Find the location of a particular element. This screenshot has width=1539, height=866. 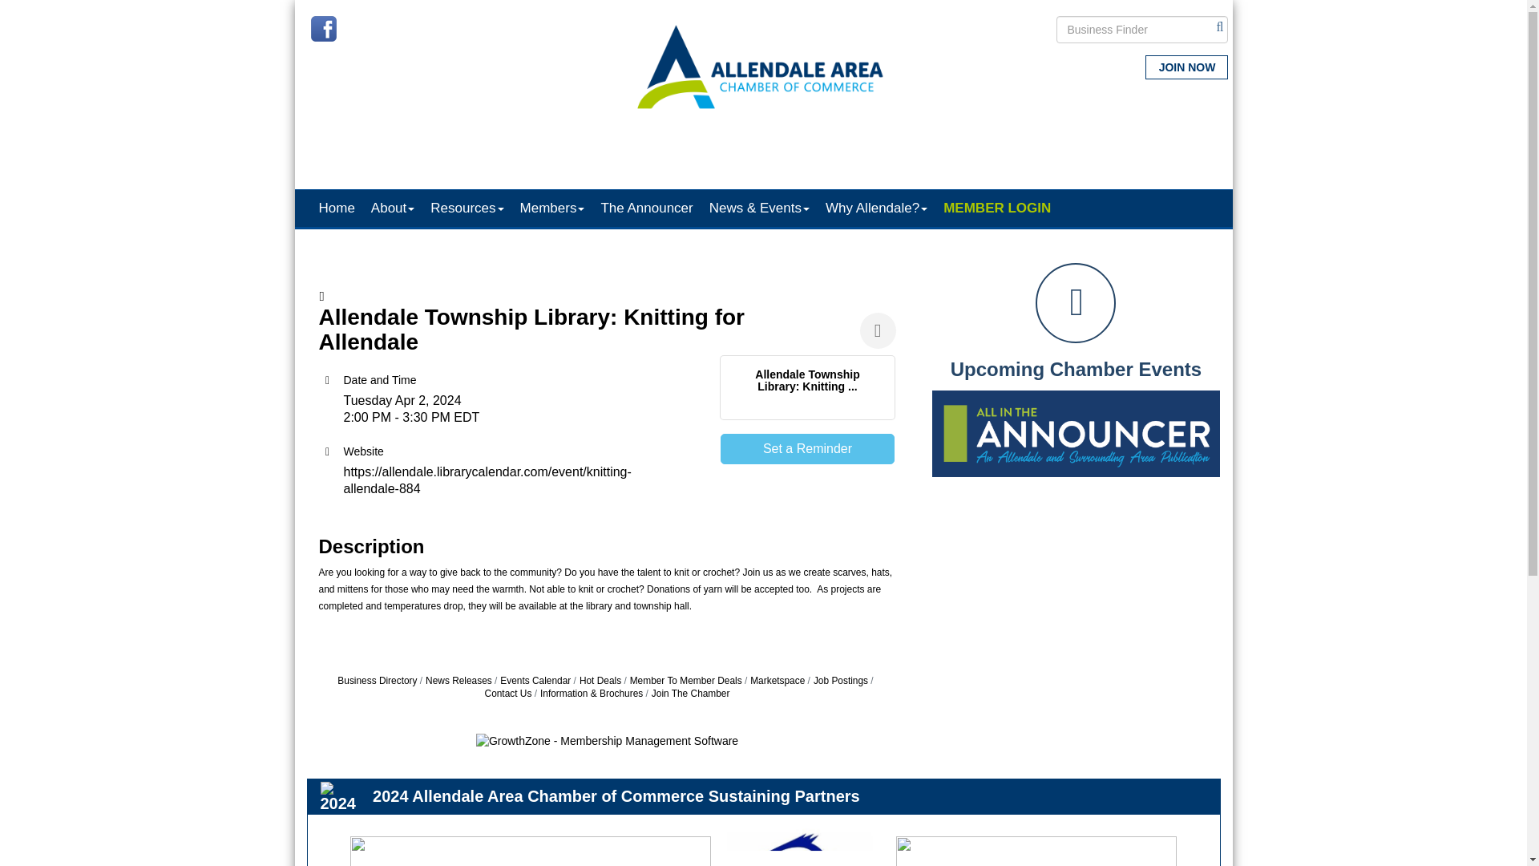

Why Allendale? is located at coordinates (872, 208).